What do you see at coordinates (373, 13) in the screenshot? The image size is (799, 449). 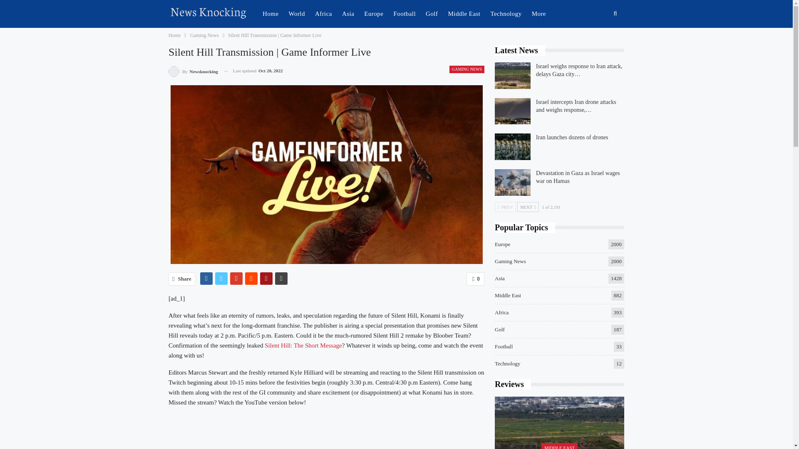 I see `Europe` at bounding box center [373, 13].